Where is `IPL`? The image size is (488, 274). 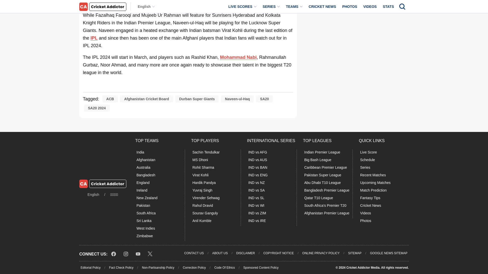
IPL is located at coordinates (94, 38).